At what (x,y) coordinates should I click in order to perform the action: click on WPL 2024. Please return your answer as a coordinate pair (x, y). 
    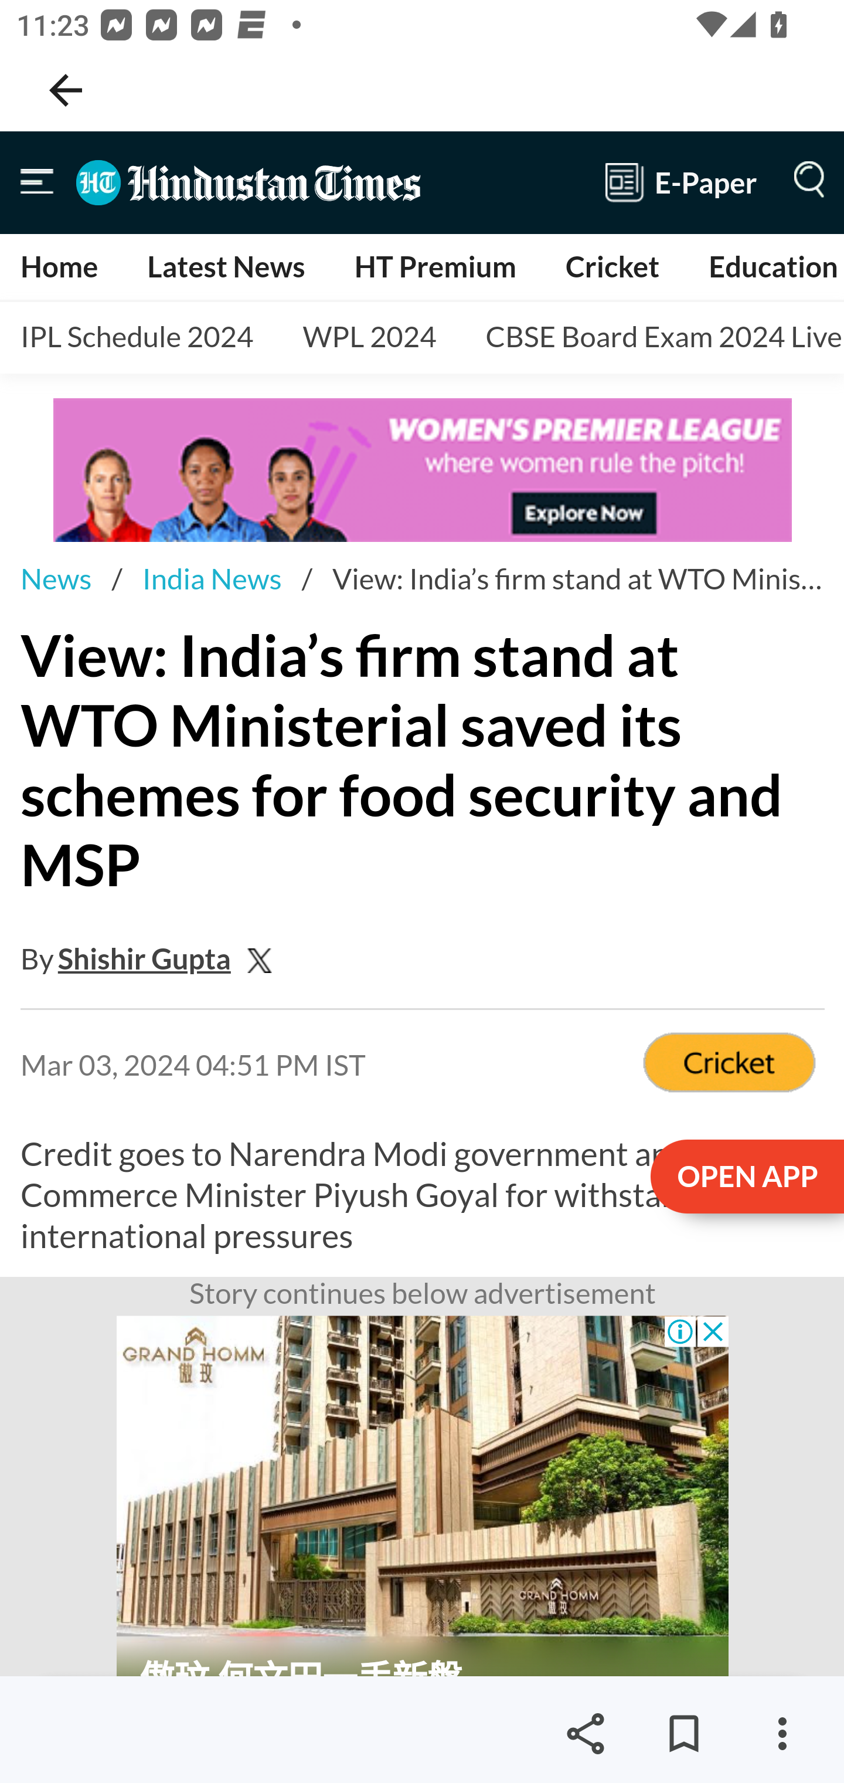
    Looking at the image, I should click on (369, 338).